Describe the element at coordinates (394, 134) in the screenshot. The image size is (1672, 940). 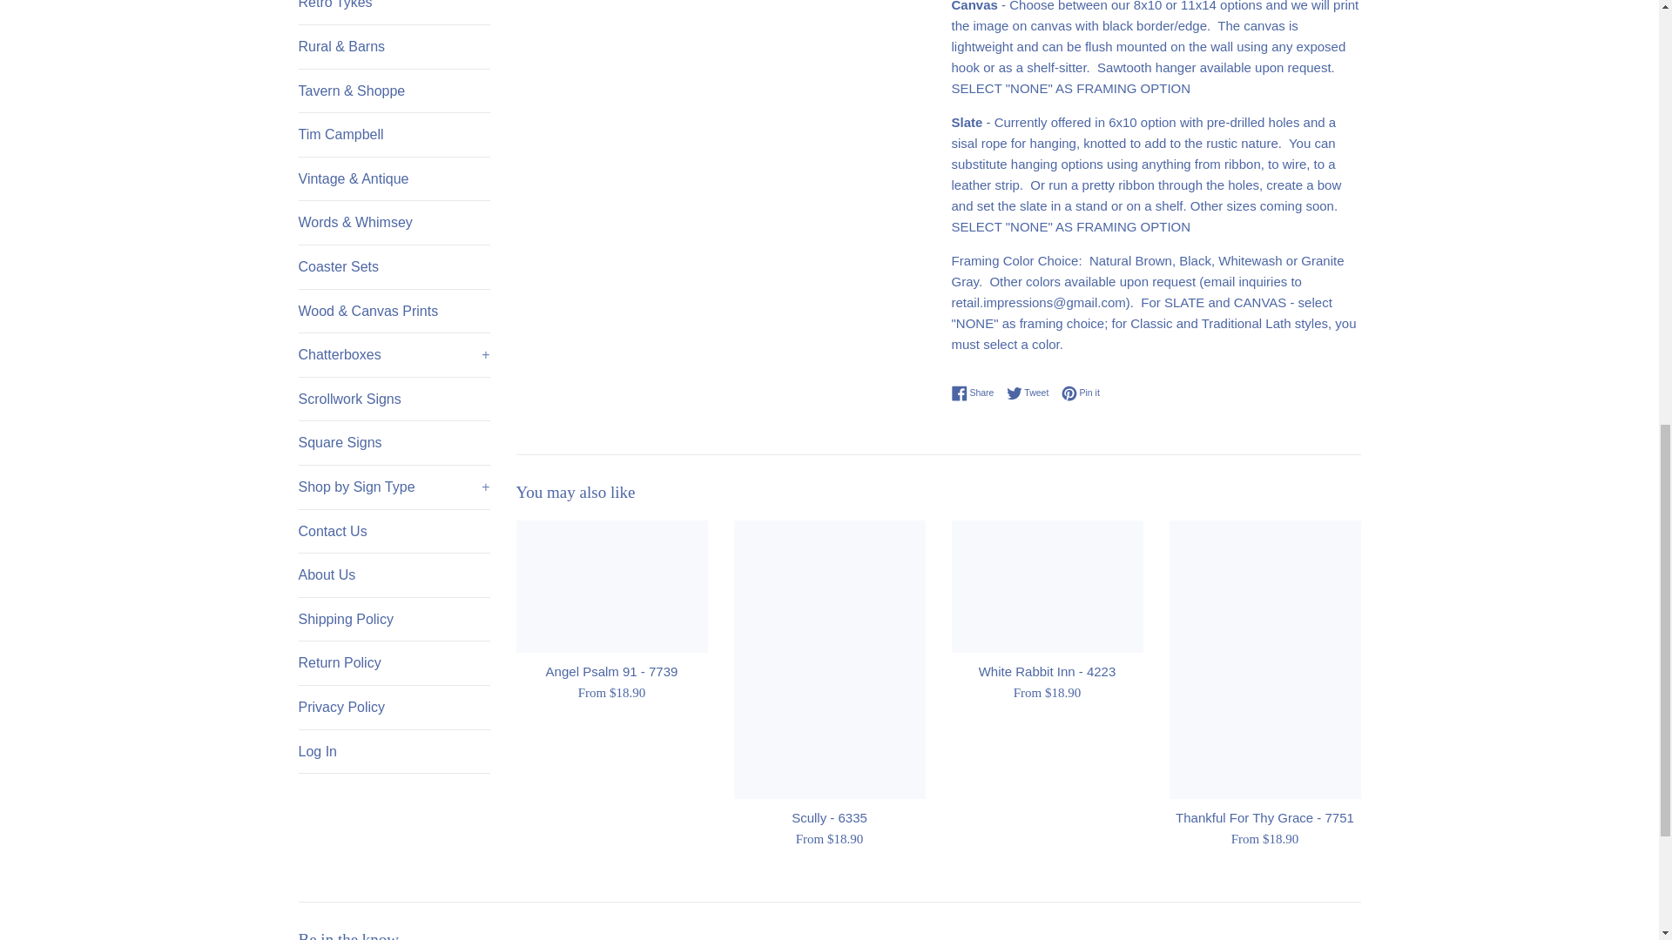
I see `Tim Campbell` at that location.